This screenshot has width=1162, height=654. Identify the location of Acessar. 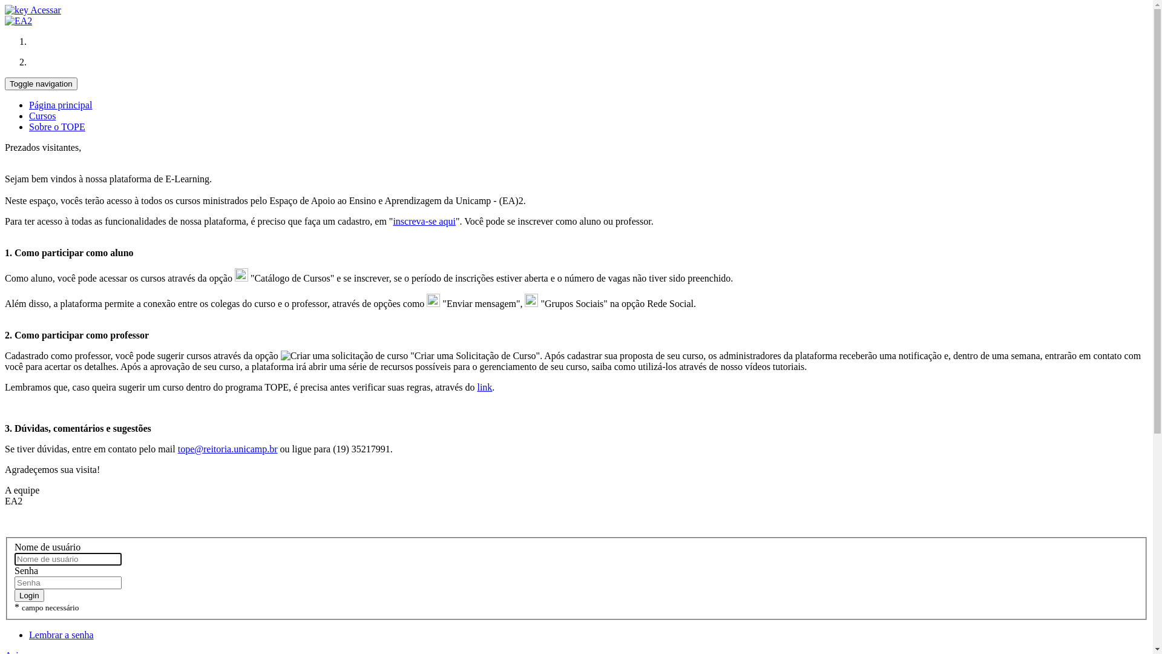
(33, 10).